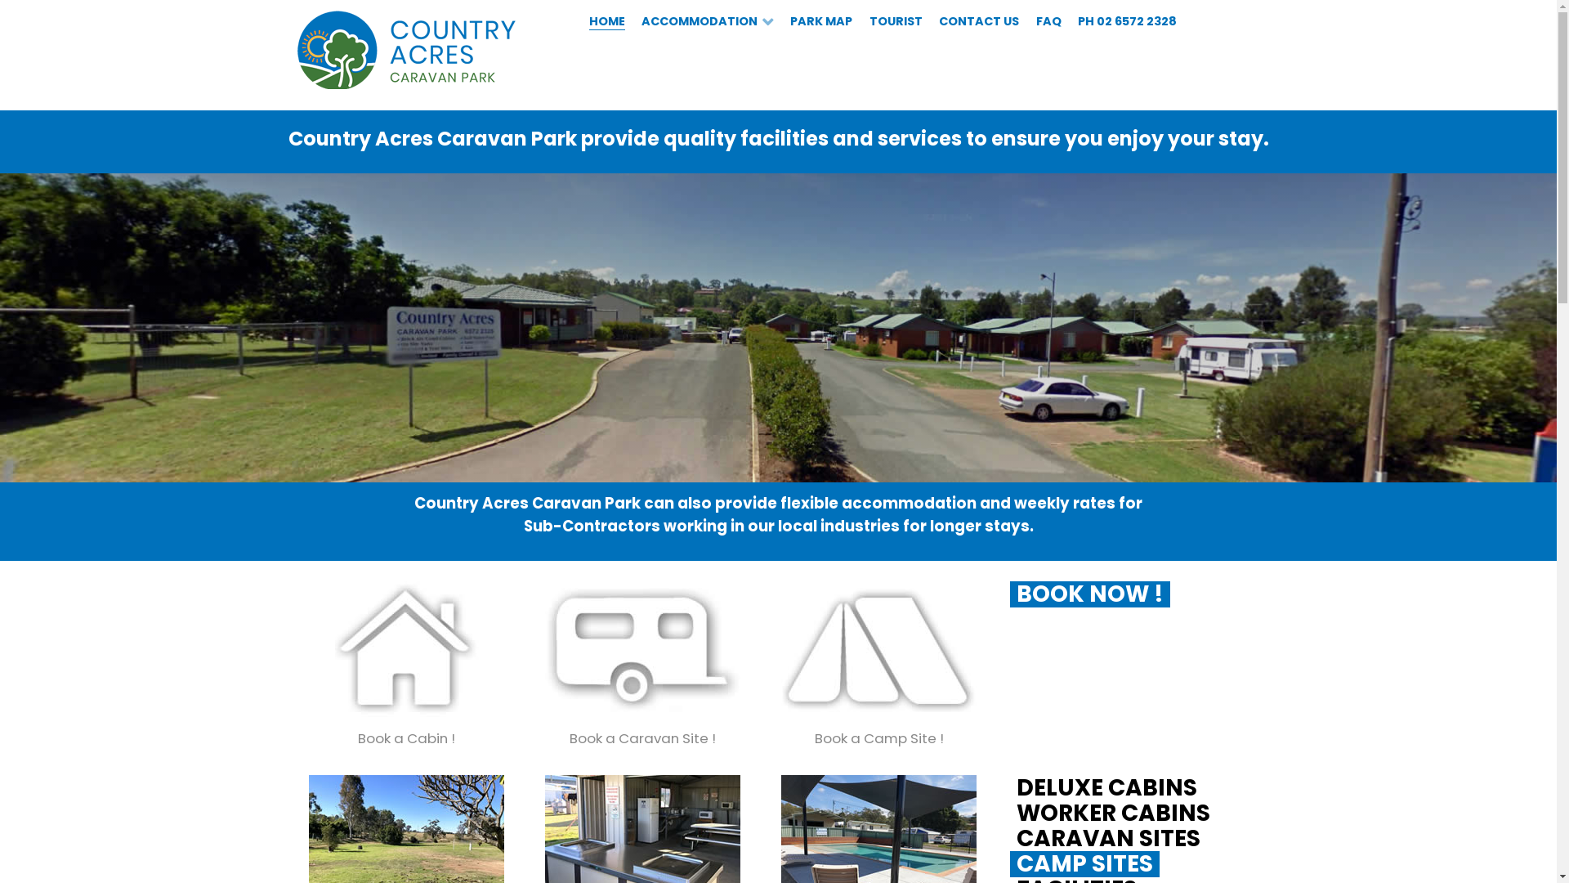 This screenshot has width=1569, height=883. Describe the element at coordinates (1048, 21) in the screenshot. I see `FAQ` at that location.